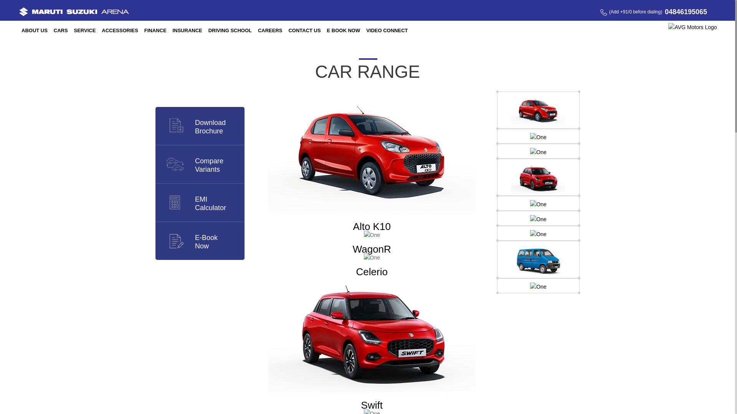 The height and width of the screenshot is (414, 737). I want to click on E BOOK NOW, so click(686, 11).